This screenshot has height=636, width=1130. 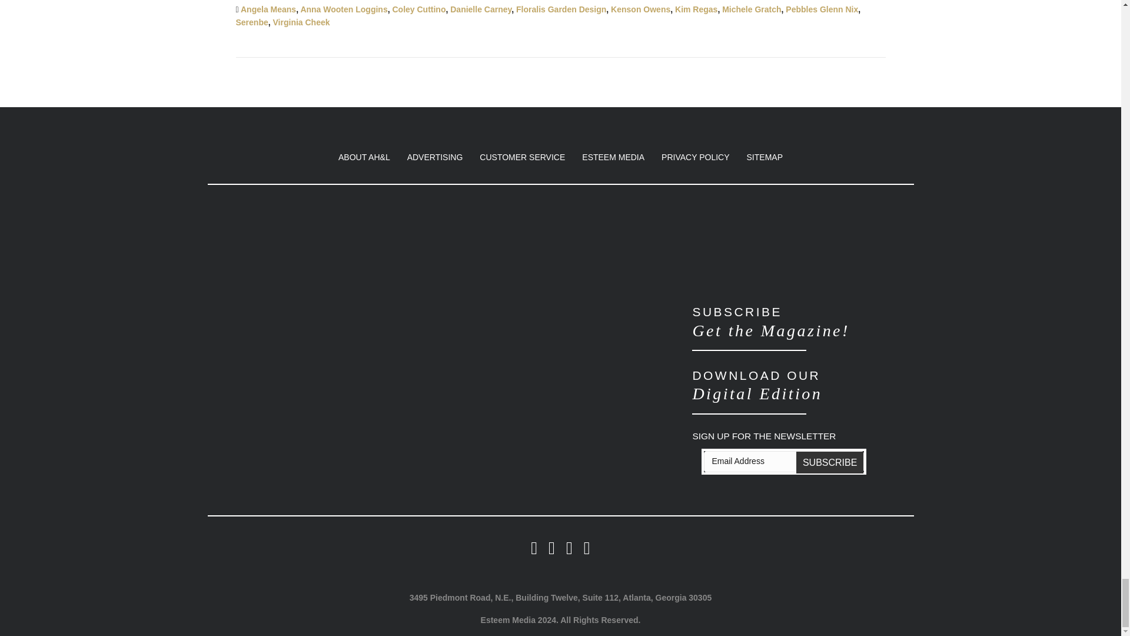 I want to click on Subscribe, so click(x=830, y=462).